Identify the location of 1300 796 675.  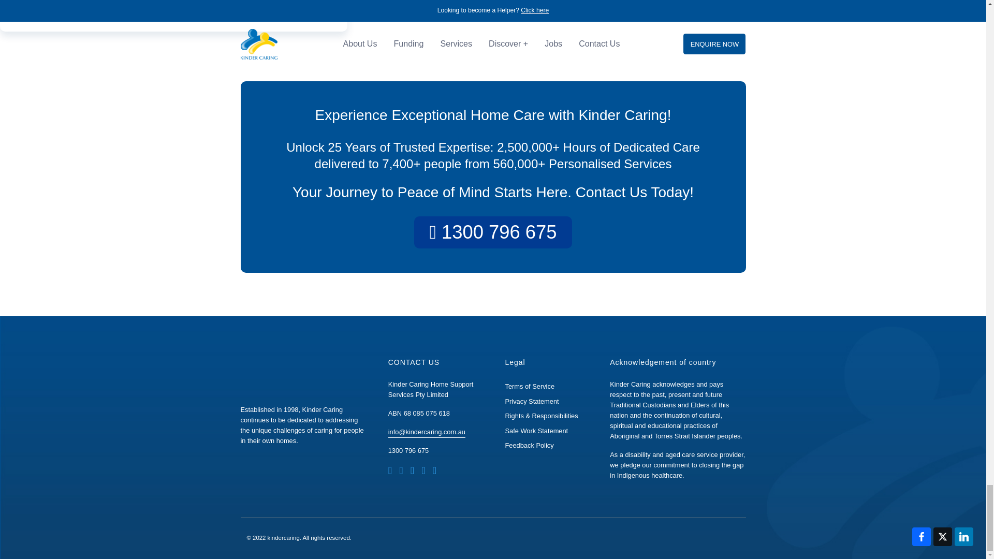
(408, 450).